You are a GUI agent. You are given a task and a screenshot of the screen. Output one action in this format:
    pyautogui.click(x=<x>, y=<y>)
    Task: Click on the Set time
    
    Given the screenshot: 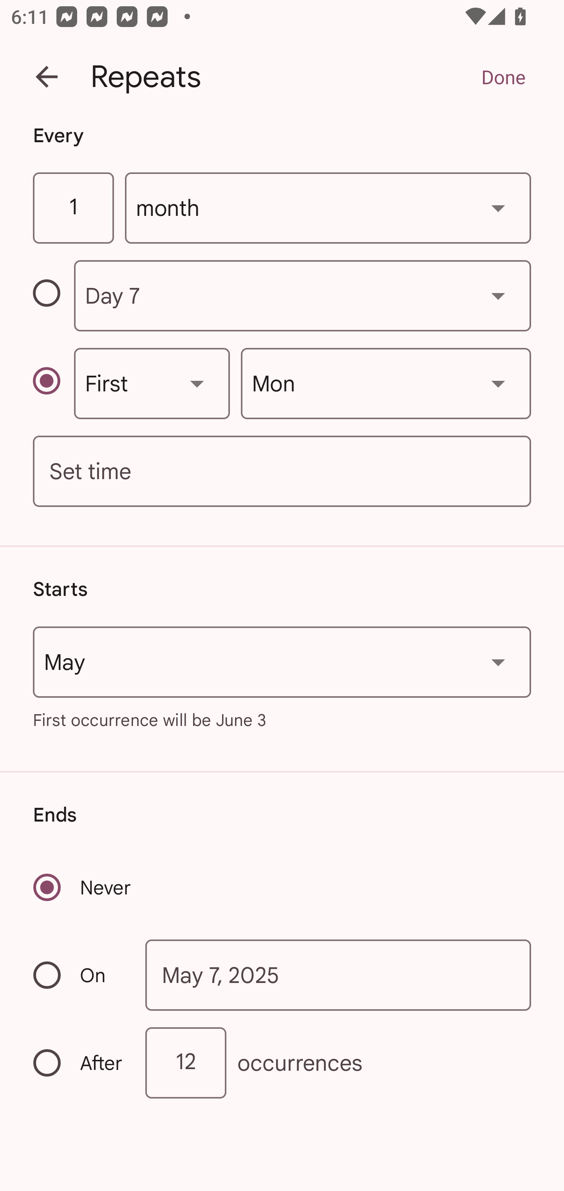 What is the action you would take?
    pyautogui.click(x=282, y=472)
    